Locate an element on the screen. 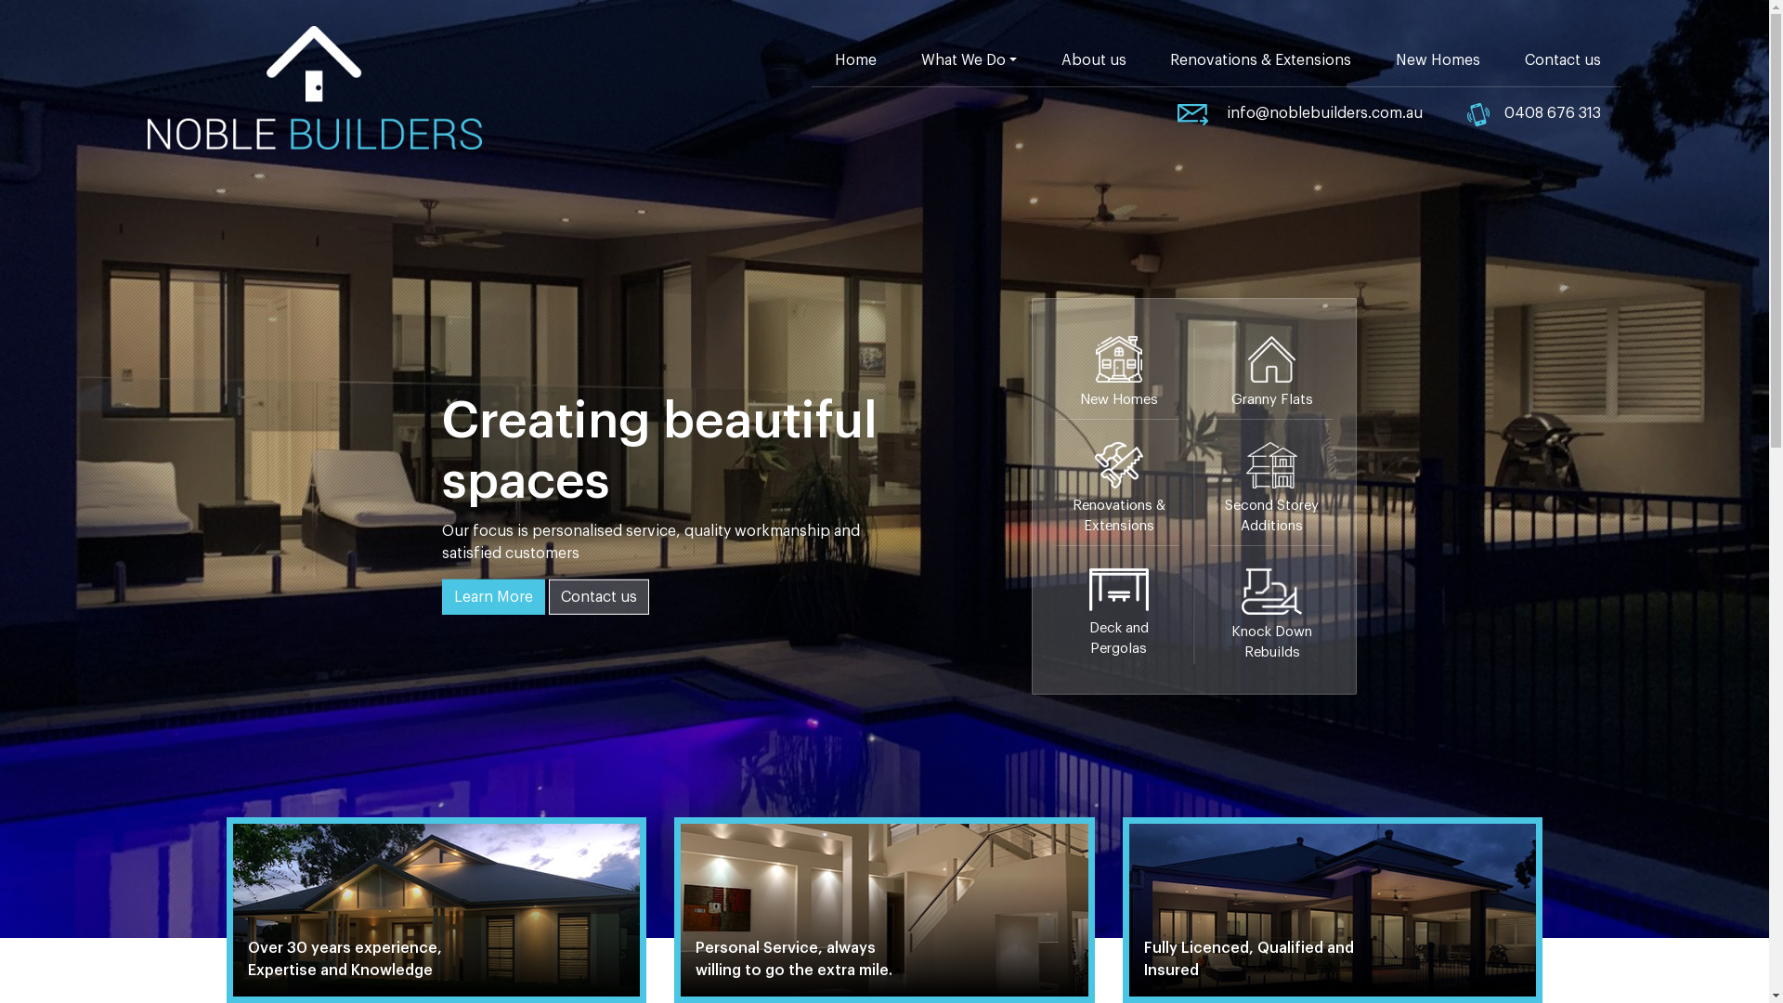 The height and width of the screenshot is (1003, 1783). Contact us is located at coordinates (1561, 60).